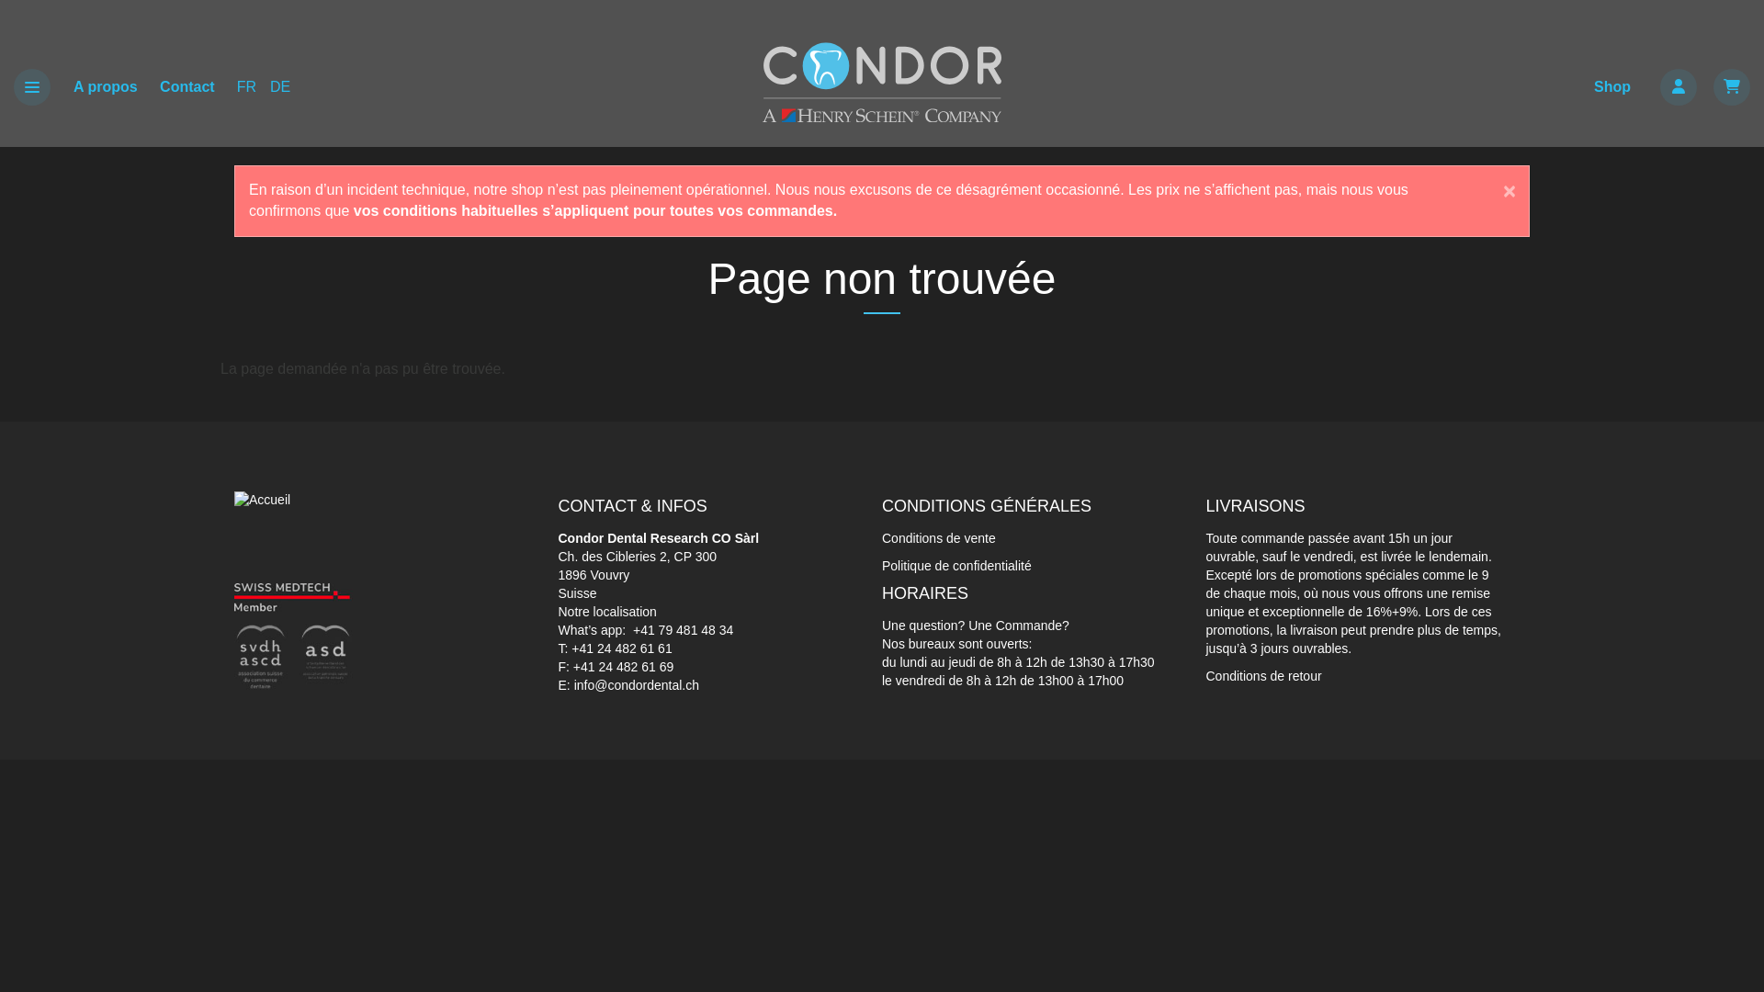 This screenshot has width=1764, height=992. Describe the element at coordinates (882, 83) in the screenshot. I see `Accueil` at that location.